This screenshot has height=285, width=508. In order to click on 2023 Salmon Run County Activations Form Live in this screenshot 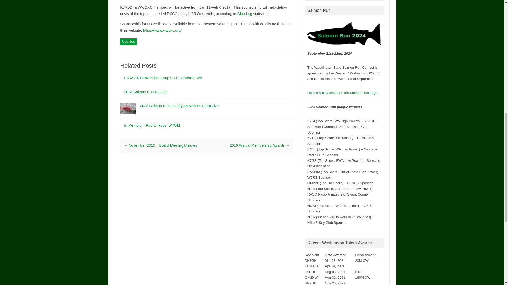, I will do `click(179, 106)`.